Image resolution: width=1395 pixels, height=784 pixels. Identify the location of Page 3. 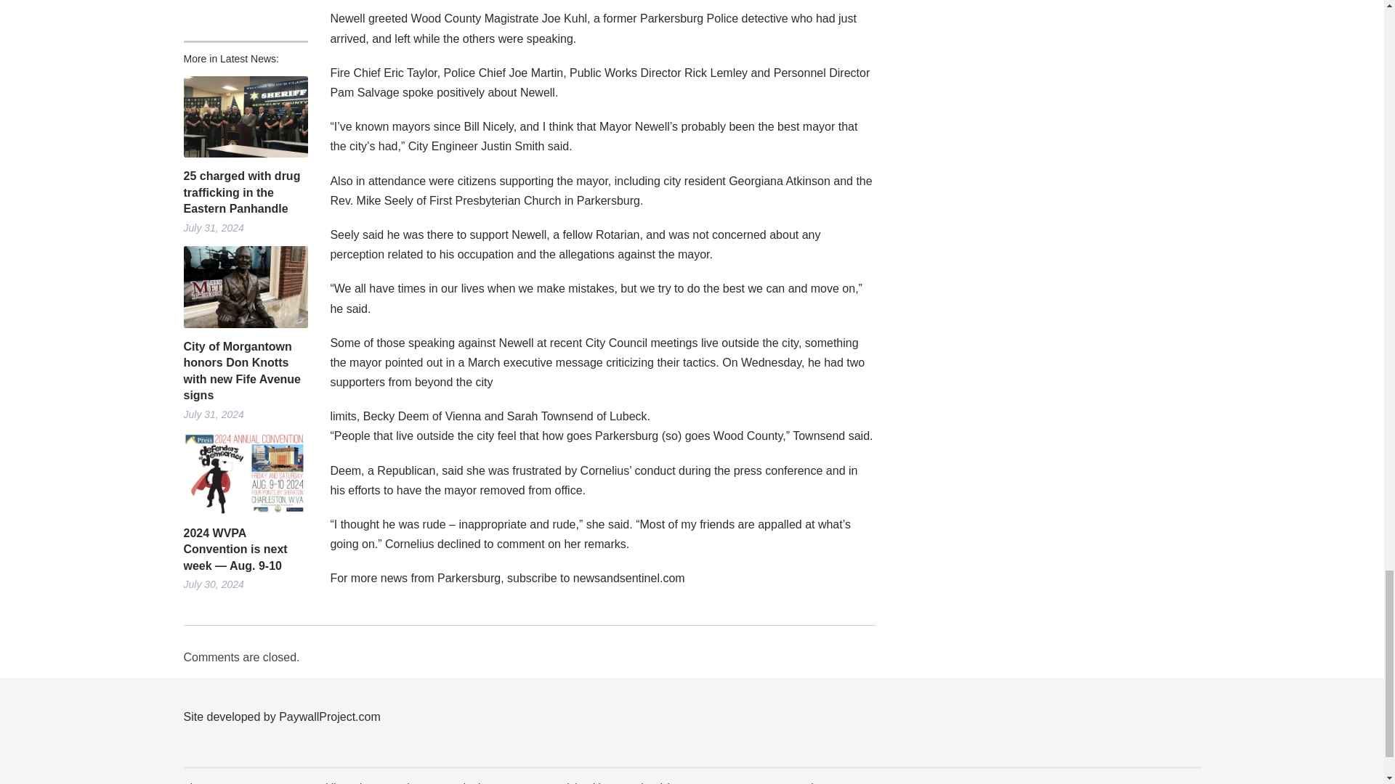
(602, 497).